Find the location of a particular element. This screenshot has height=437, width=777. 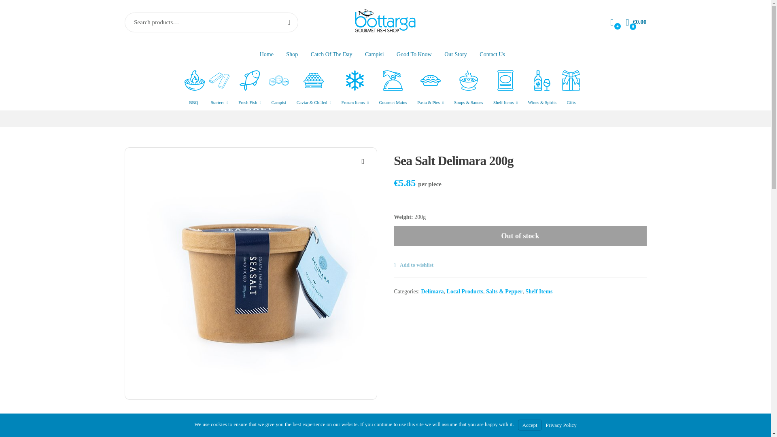

Gourmet Mains is located at coordinates (393, 90).